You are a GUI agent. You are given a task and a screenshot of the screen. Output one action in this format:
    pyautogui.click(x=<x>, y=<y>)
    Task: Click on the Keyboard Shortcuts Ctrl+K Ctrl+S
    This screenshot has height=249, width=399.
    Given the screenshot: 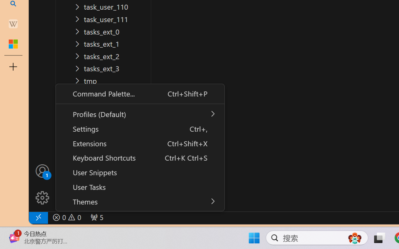 What is the action you would take?
    pyautogui.click(x=140, y=158)
    